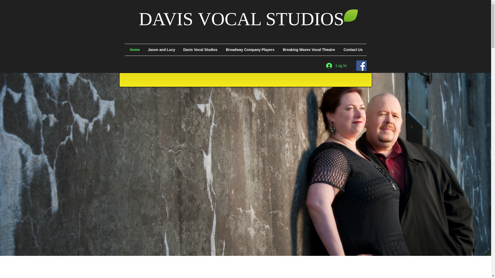 Image resolution: width=495 pixels, height=278 pixels. What do you see at coordinates (134, 50) in the screenshot?
I see `Home` at bounding box center [134, 50].